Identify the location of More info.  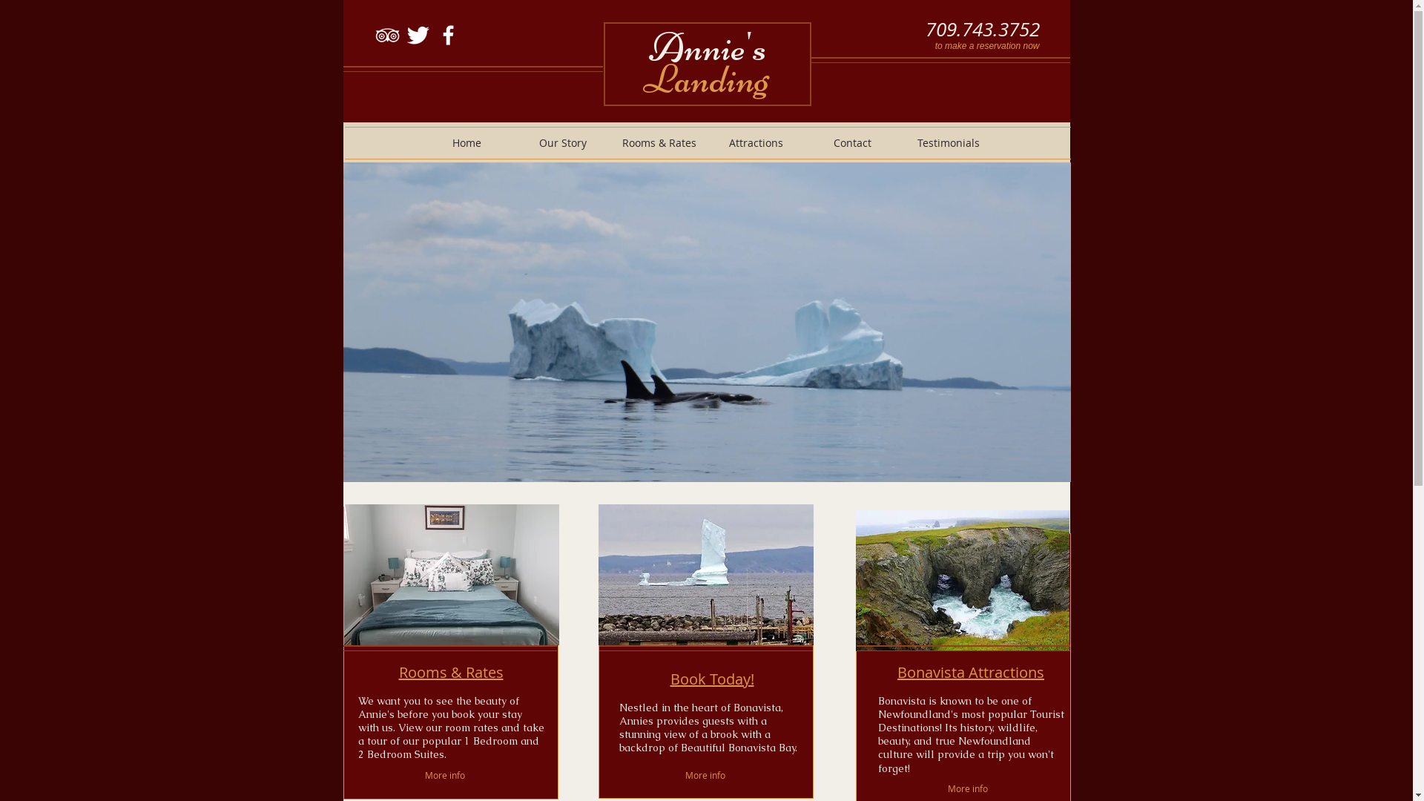
(445, 776).